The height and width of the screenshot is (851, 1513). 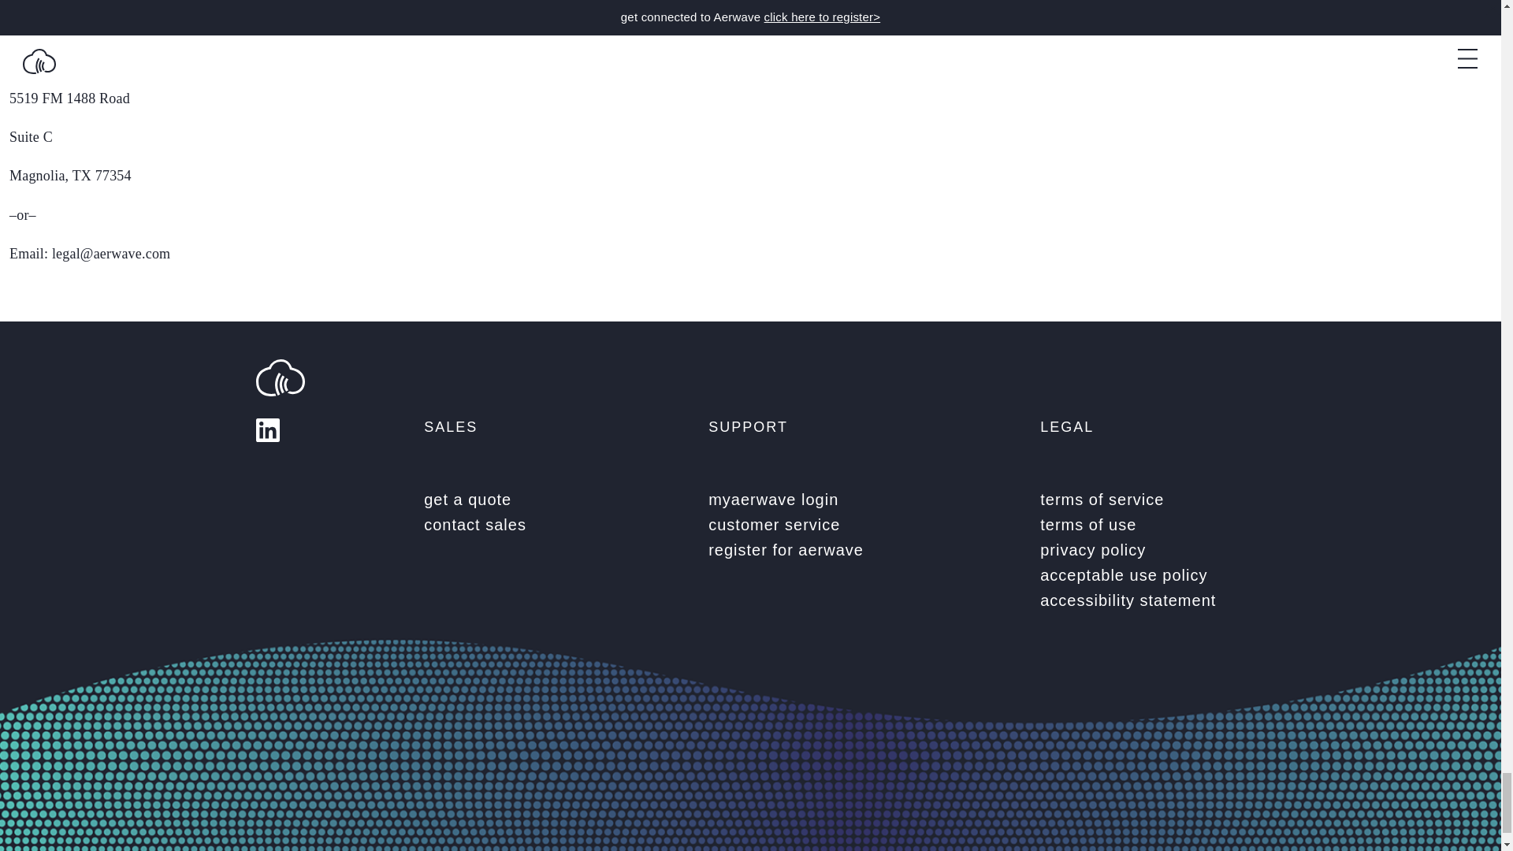 I want to click on acceptable use policy, so click(x=1143, y=575).